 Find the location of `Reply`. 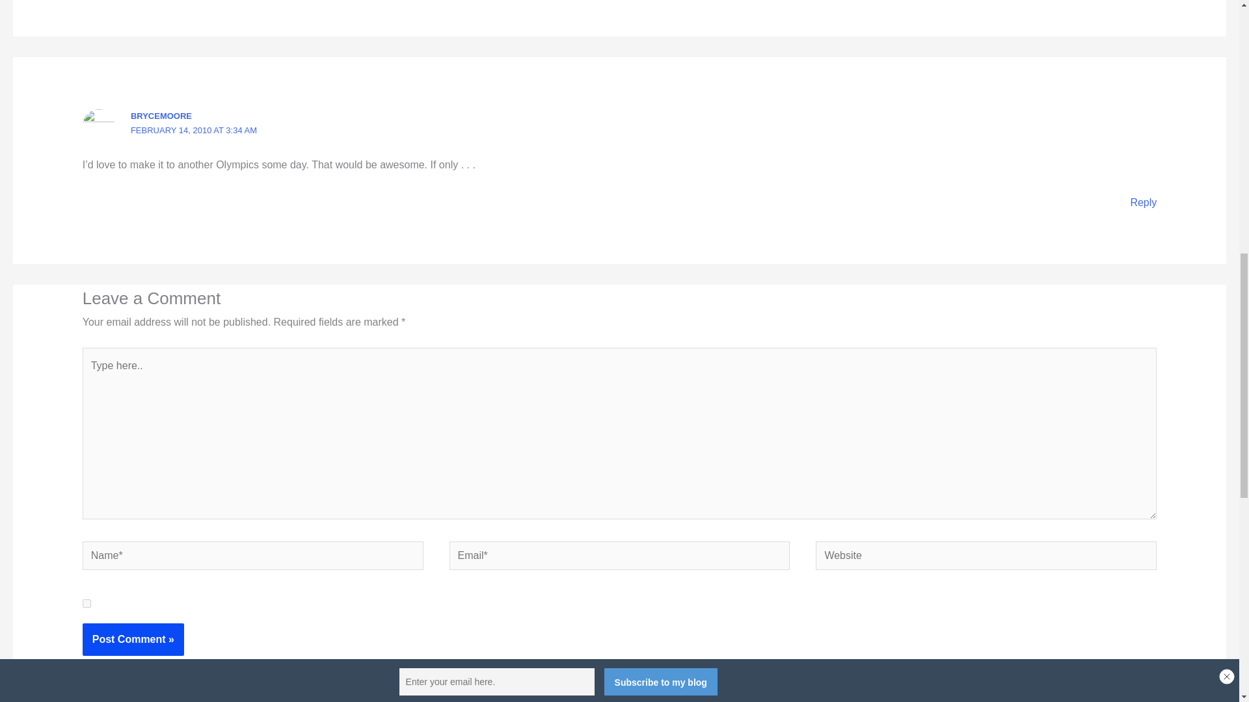

Reply is located at coordinates (1143, 202).